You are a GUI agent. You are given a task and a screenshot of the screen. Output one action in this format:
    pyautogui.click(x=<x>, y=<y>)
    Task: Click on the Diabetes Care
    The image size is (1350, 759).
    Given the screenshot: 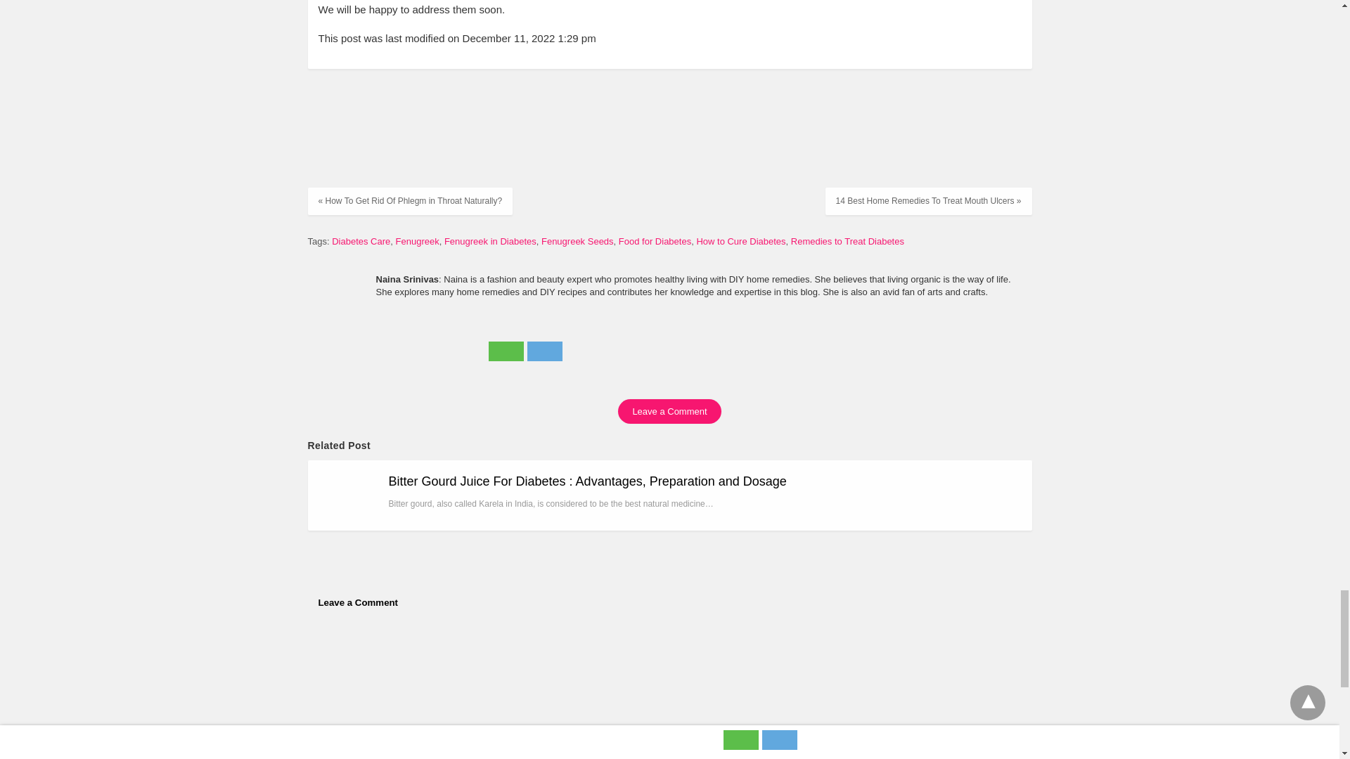 What is the action you would take?
    pyautogui.click(x=361, y=241)
    